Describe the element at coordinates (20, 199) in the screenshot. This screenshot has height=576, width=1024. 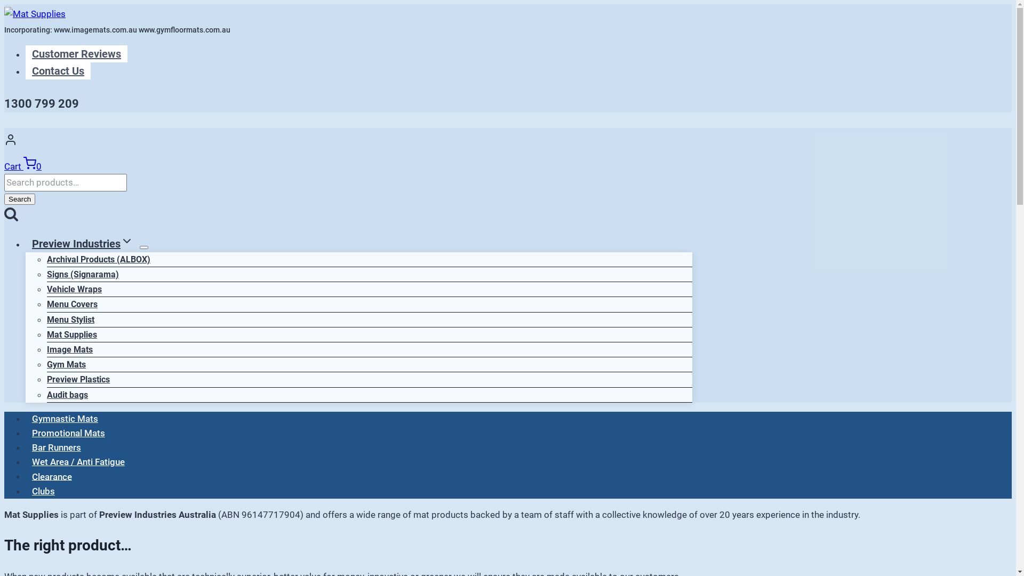
I see `Search` at that location.